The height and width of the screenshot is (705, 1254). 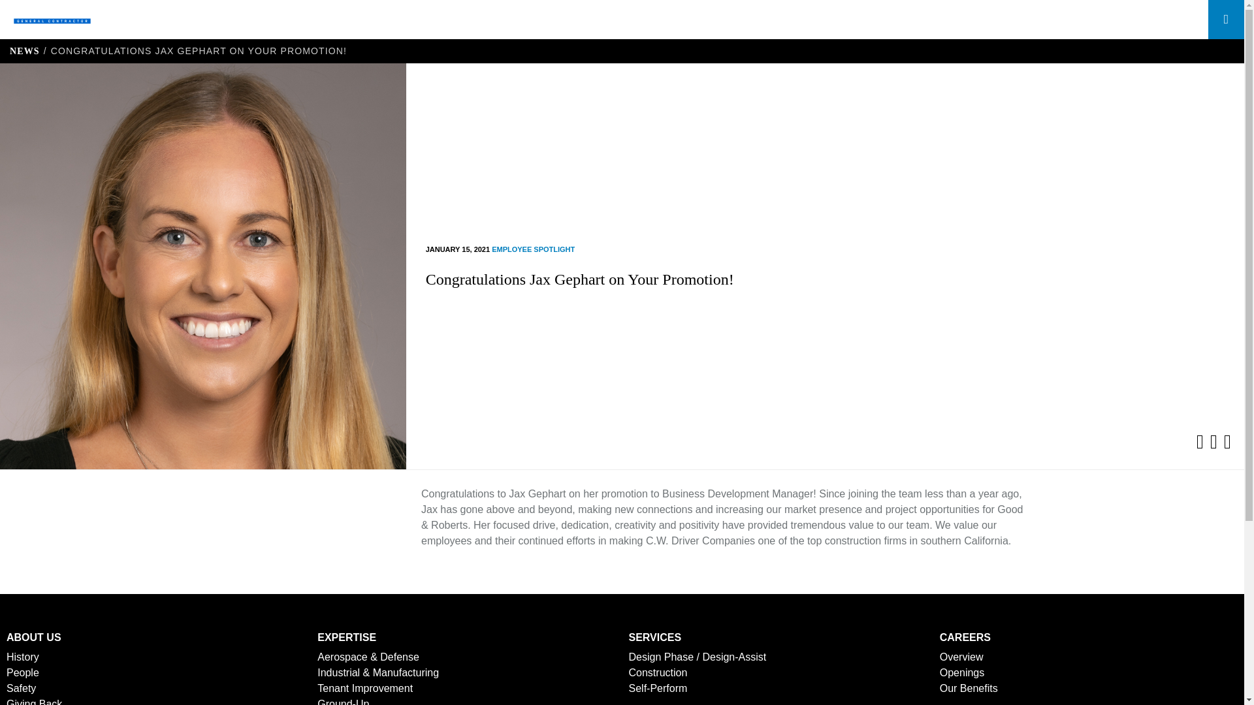 I want to click on History, so click(x=22, y=657).